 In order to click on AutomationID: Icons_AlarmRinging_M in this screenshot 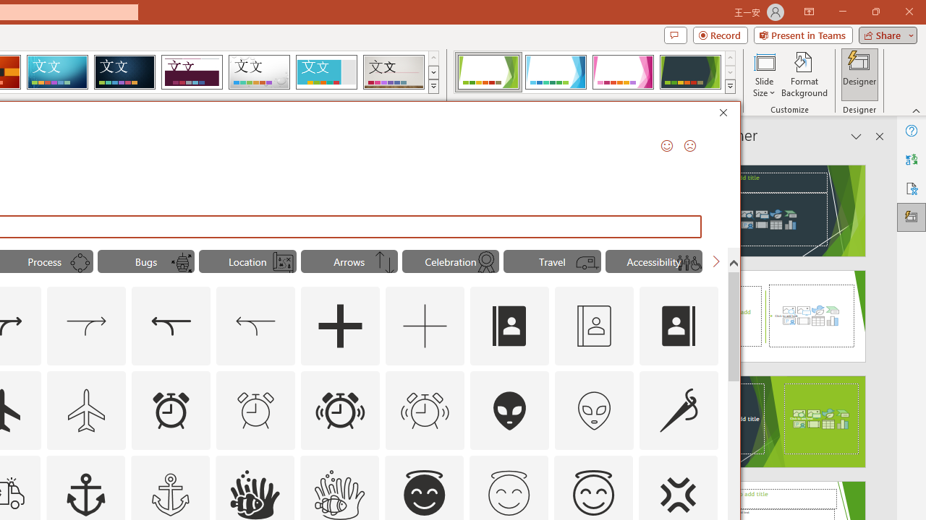, I will do `click(425, 410)`.